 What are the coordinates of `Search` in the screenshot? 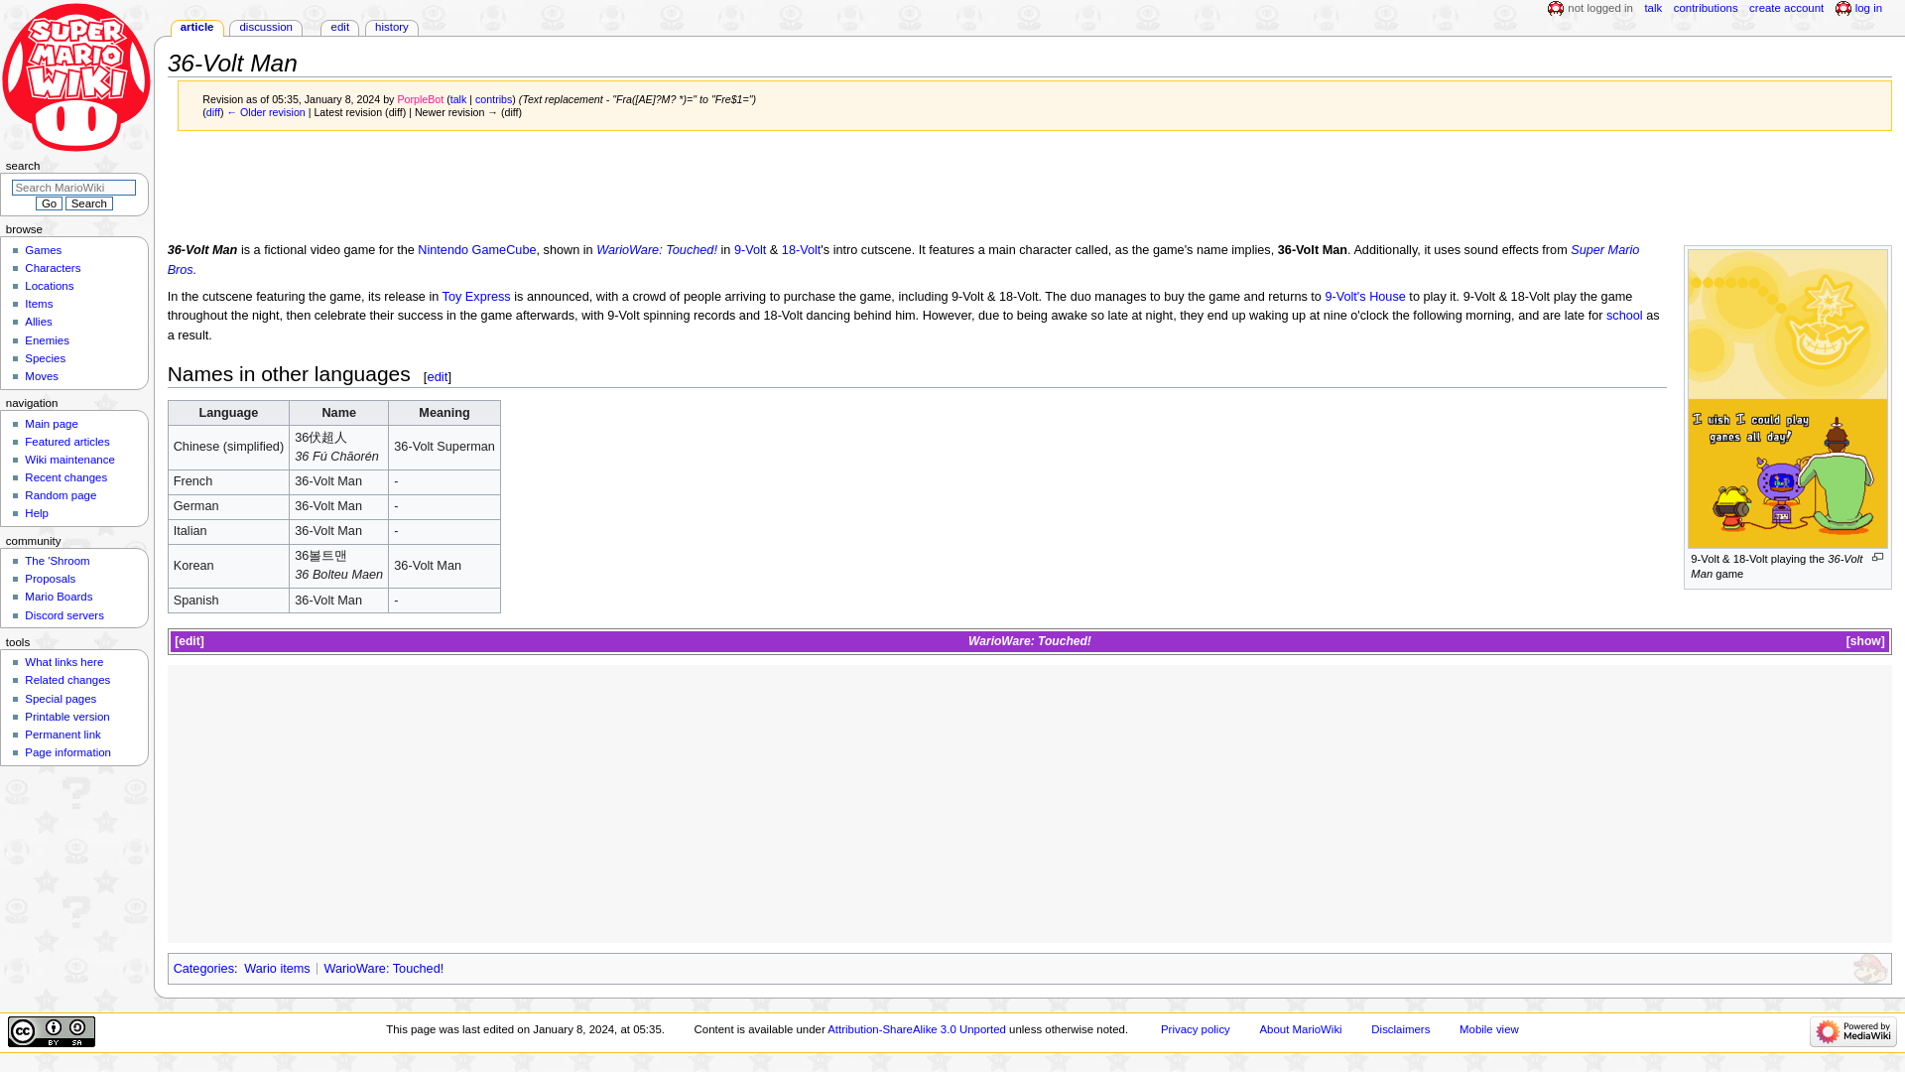 It's located at (88, 202).